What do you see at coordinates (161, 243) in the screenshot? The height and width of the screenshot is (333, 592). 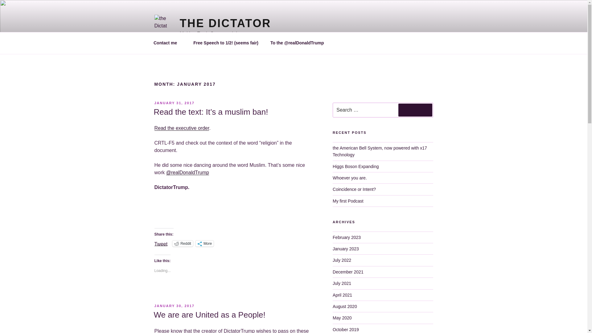 I see `Tweet` at bounding box center [161, 243].